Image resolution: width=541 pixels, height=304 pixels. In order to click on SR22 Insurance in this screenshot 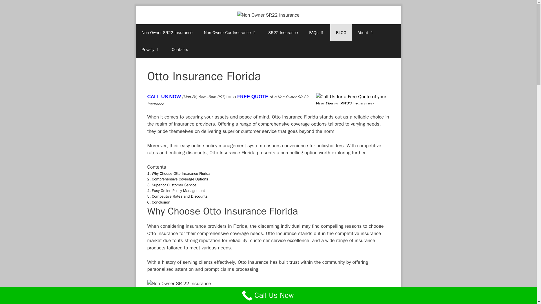, I will do `click(283, 33)`.